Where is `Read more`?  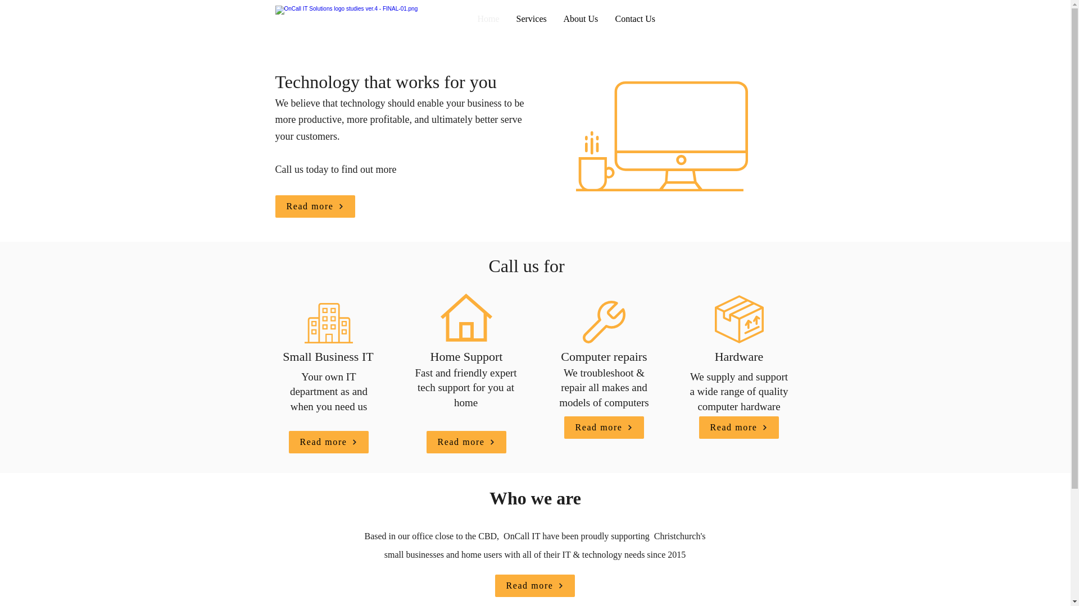 Read more is located at coordinates (315, 206).